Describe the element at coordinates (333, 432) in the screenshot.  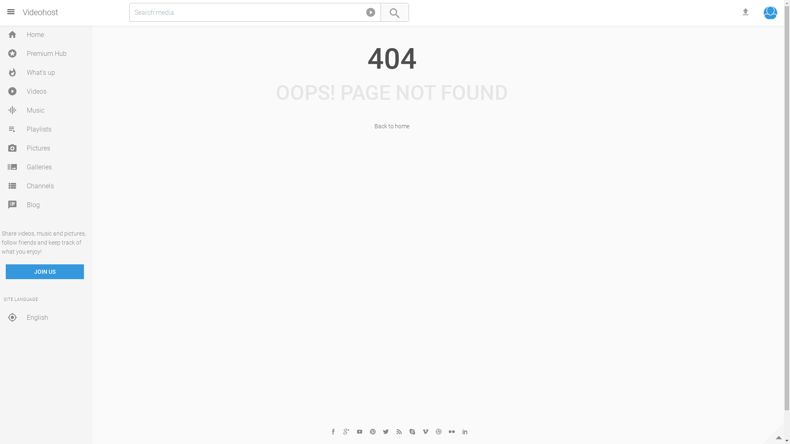
I see `Facebook` at that location.